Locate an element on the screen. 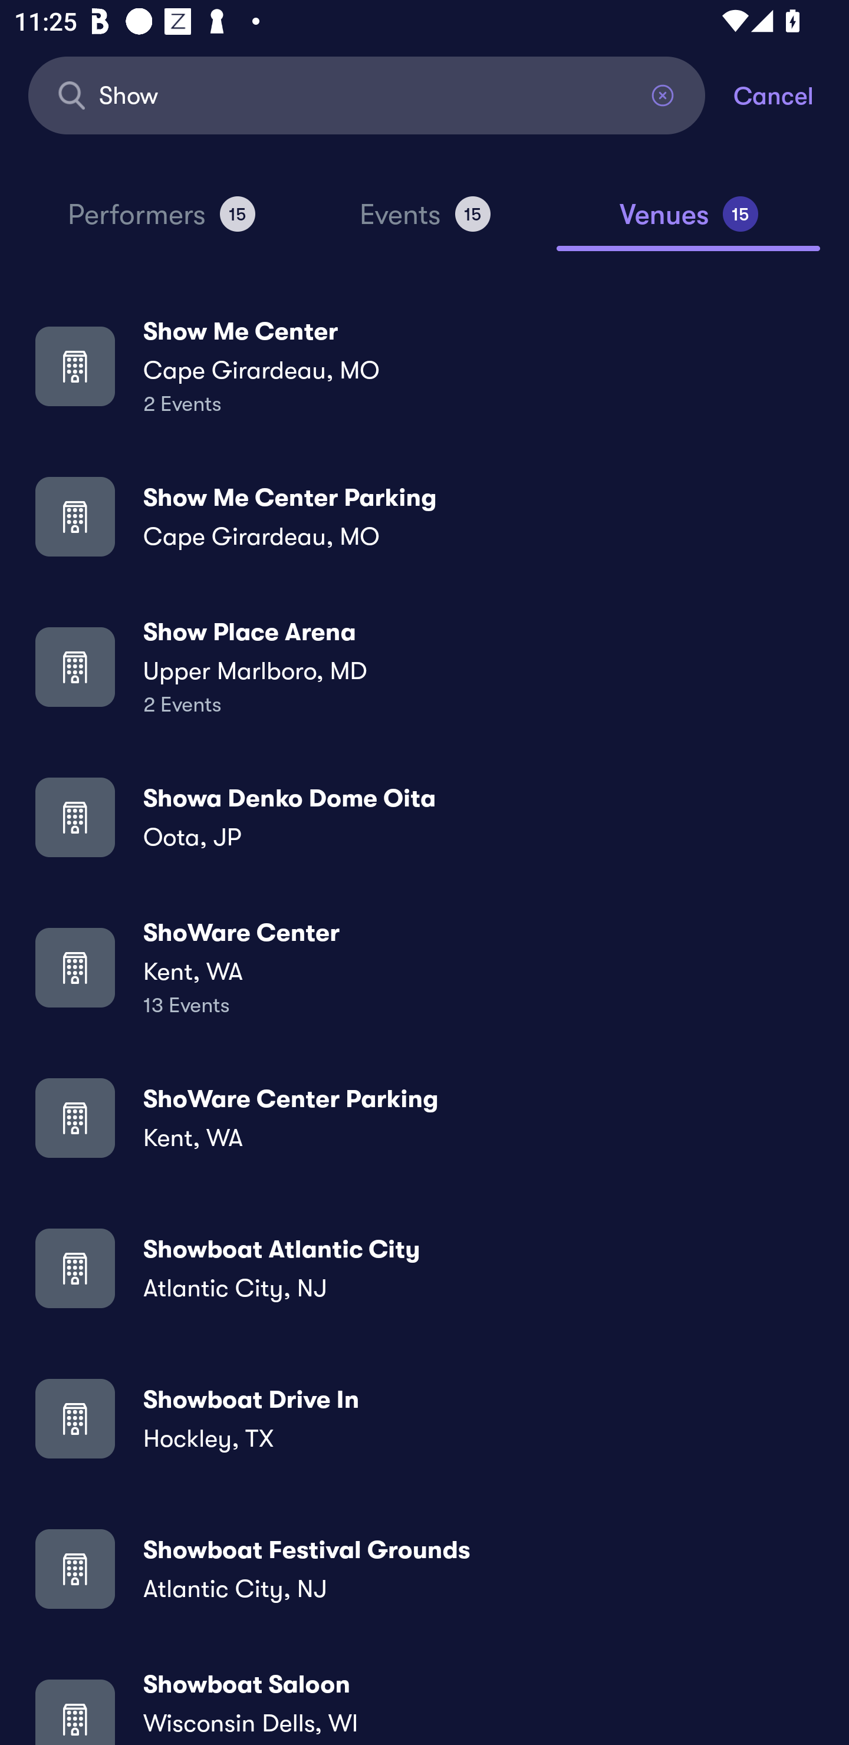 The width and height of the screenshot is (849, 1745). Showboat Festival Grounds Atlantic City, NJ is located at coordinates (424, 1568).